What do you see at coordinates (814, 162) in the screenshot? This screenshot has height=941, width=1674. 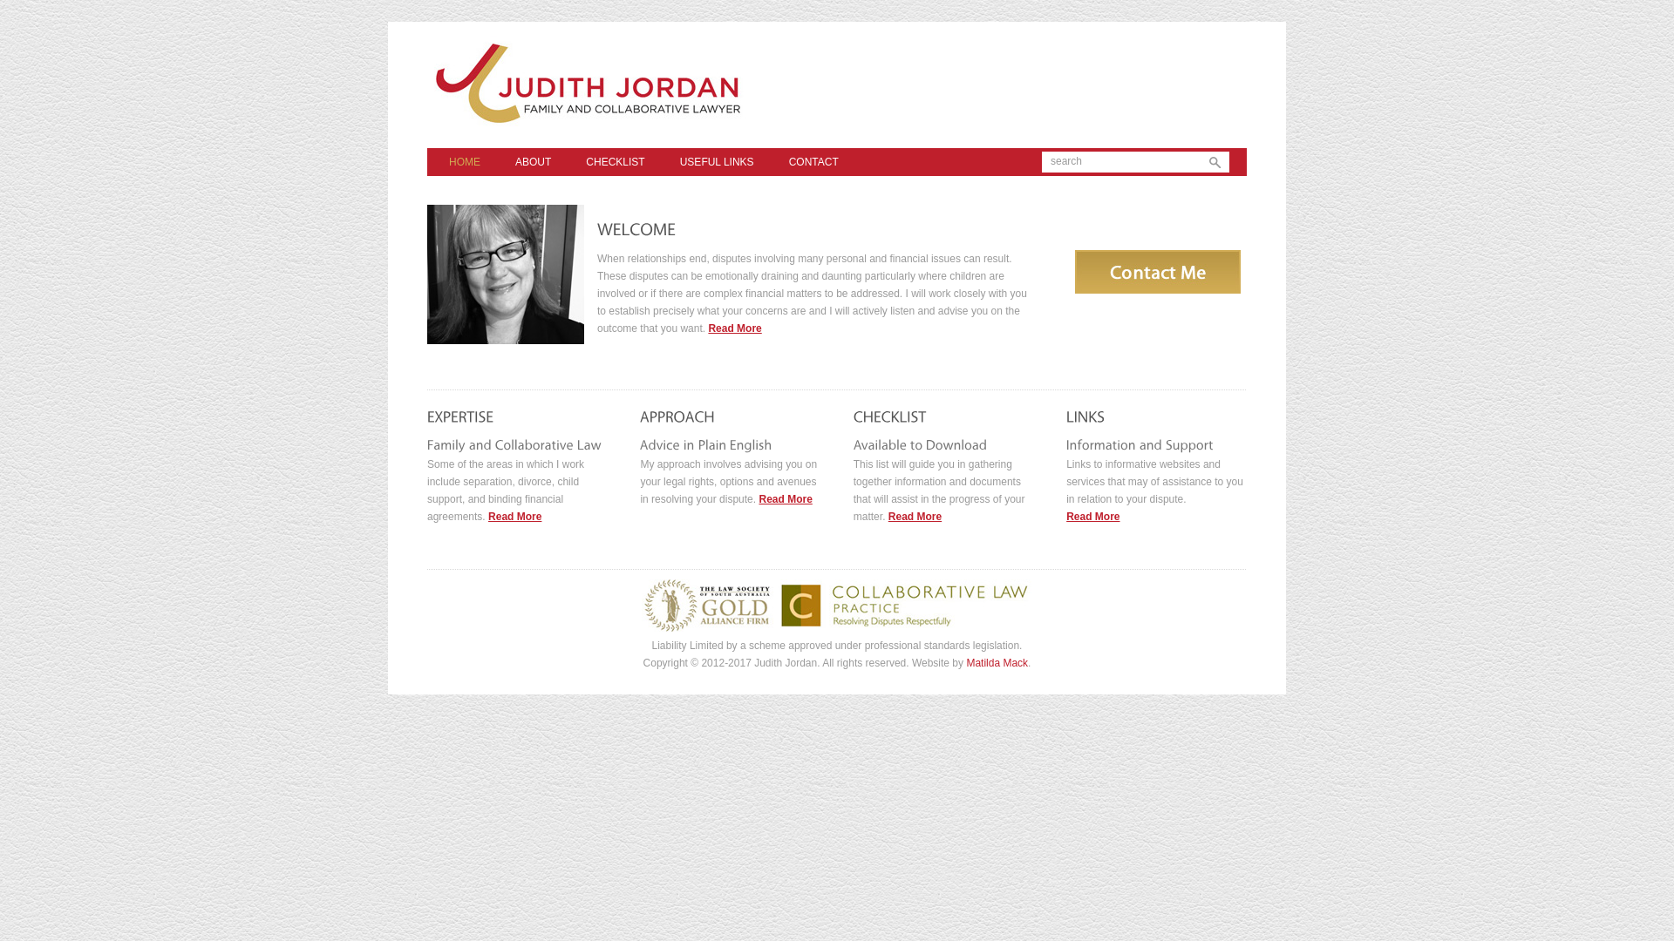 I see `CONTACT` at bounding box center [814, 162].